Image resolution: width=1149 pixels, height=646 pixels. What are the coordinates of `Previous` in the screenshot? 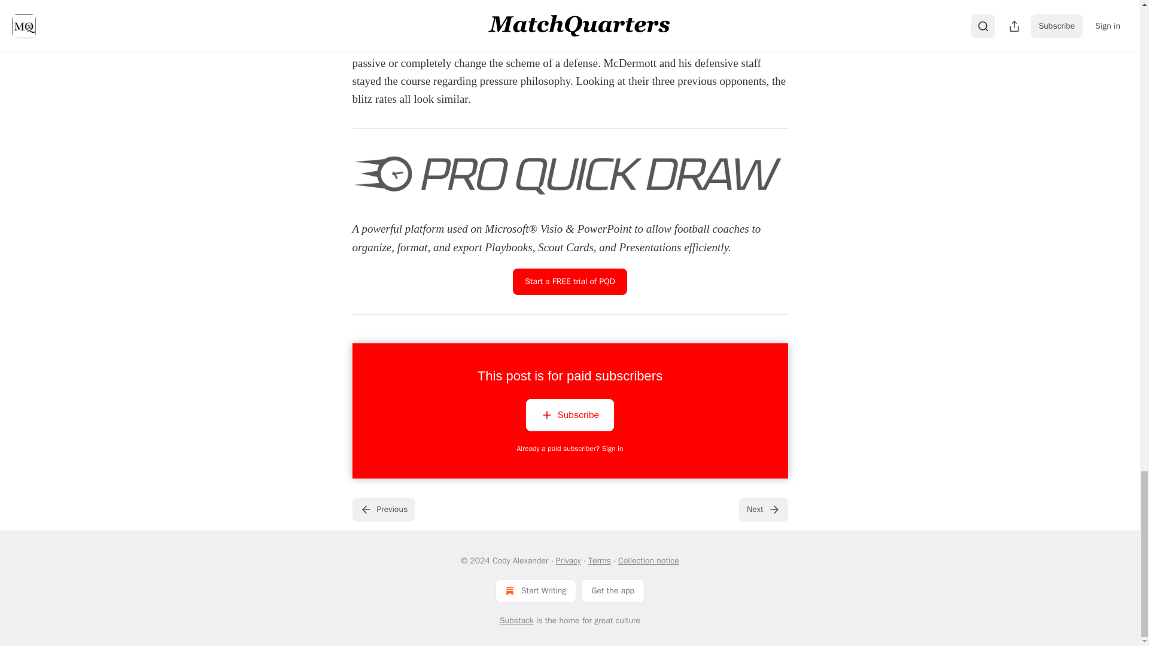 It's located at (383, 509).